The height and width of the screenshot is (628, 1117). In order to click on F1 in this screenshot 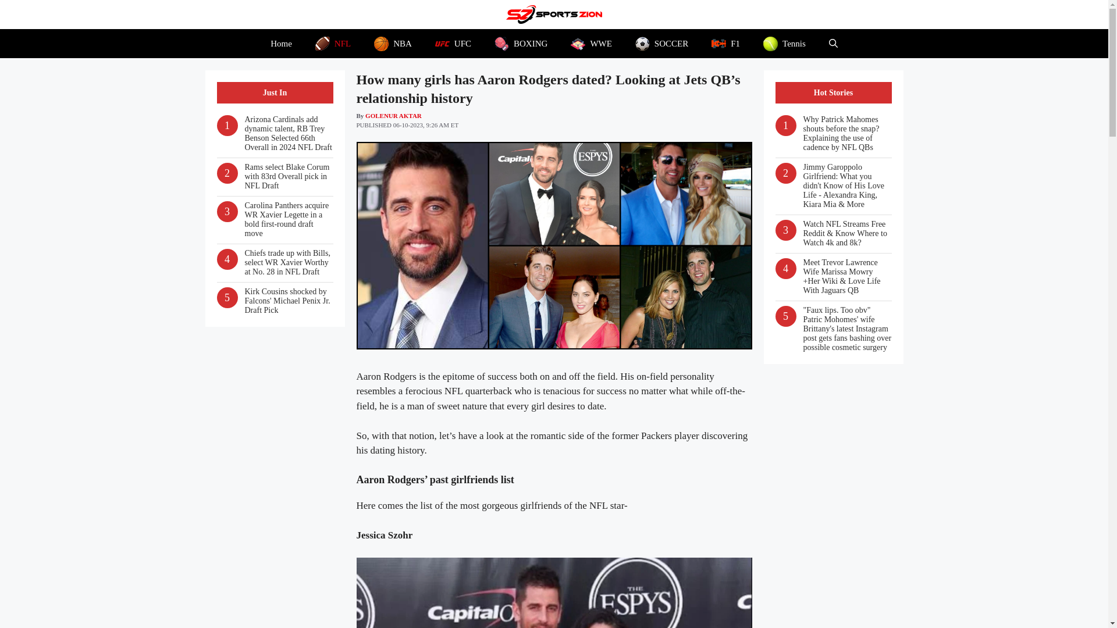, I will do `click(726, 43)`.